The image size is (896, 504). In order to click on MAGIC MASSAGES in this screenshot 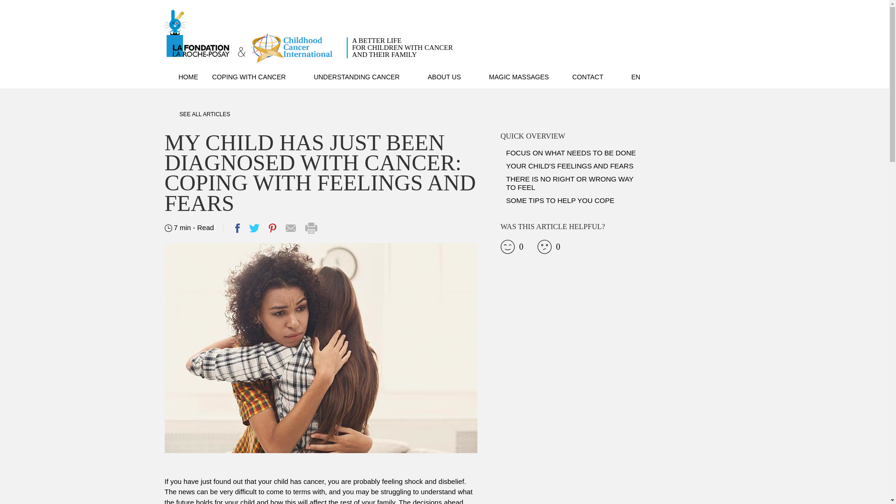, I will do `click(519, 77)`.